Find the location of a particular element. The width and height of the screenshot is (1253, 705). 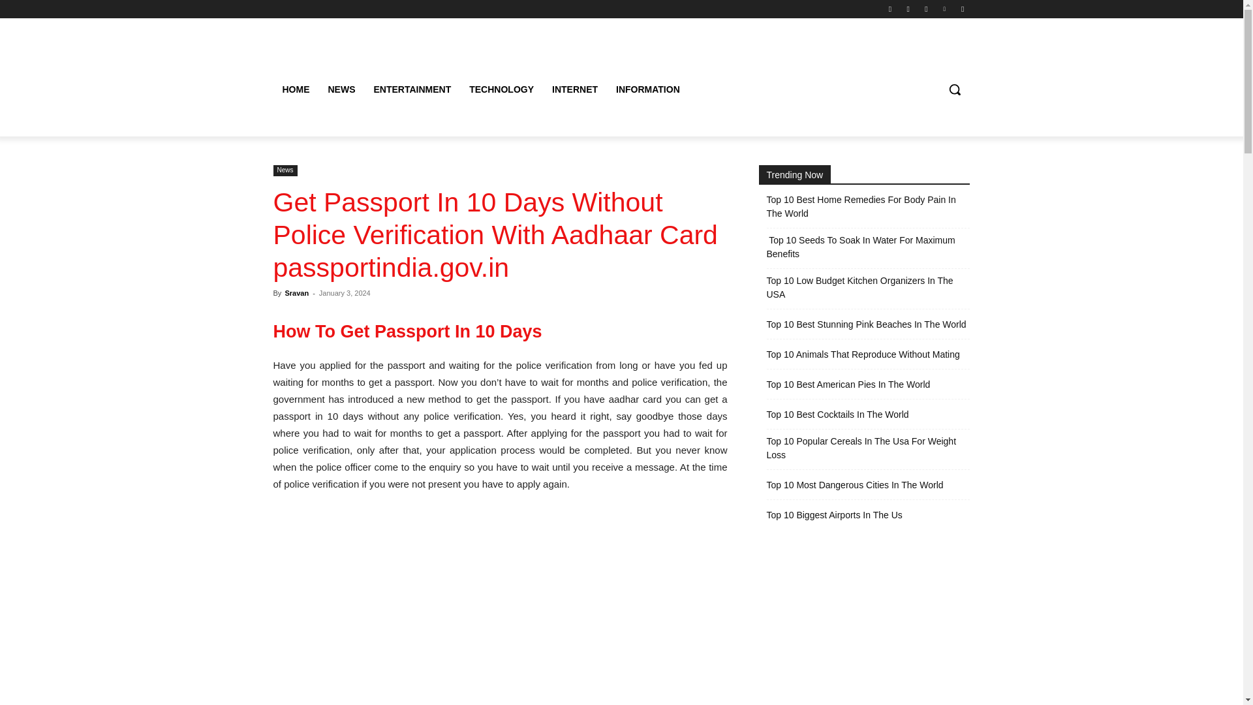

News is located at coordinates (285, 170).